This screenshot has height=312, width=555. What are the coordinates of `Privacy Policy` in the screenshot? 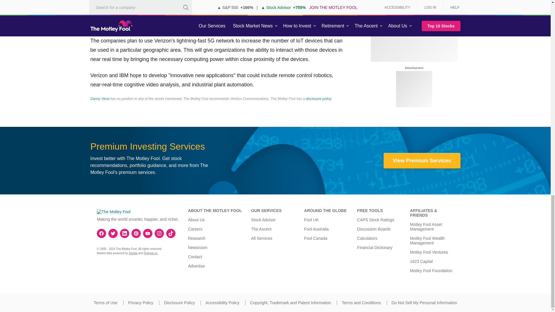 It's located at (140, 303).